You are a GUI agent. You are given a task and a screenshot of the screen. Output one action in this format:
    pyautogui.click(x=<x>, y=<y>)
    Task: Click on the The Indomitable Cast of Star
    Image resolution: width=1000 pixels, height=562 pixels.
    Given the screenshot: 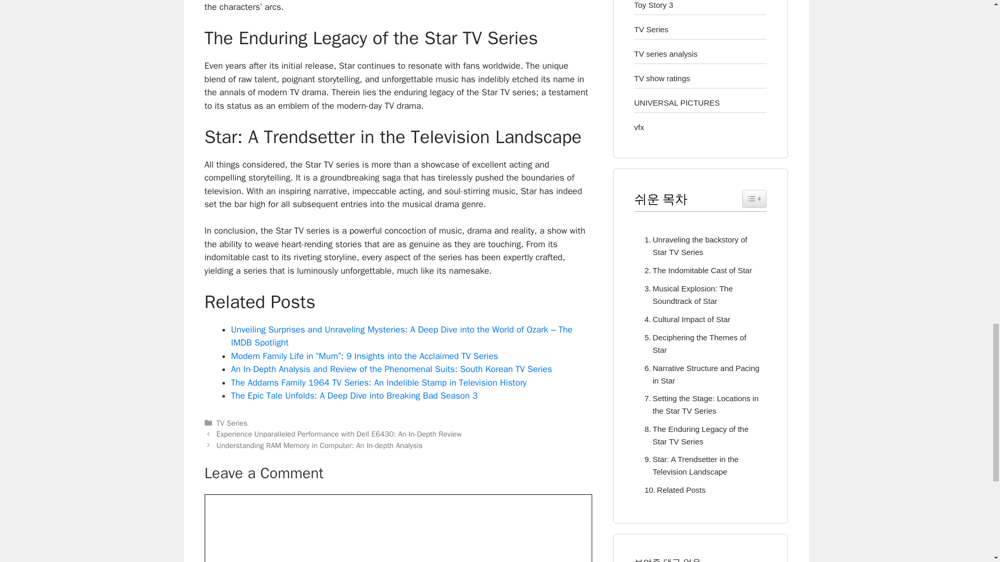 What is the action you would take?
    pyautogui.click(x=696, y=271)
    